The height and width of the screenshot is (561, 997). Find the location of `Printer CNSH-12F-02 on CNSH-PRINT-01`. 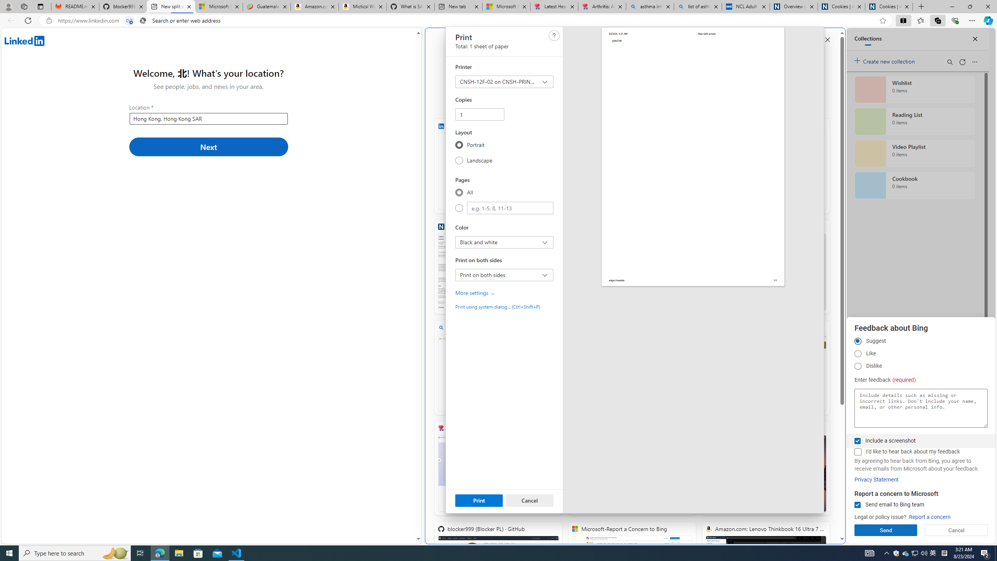

Printer CNSH-12F-02 on CNSH-PRINT-01 is located at coordinates (504, 82).